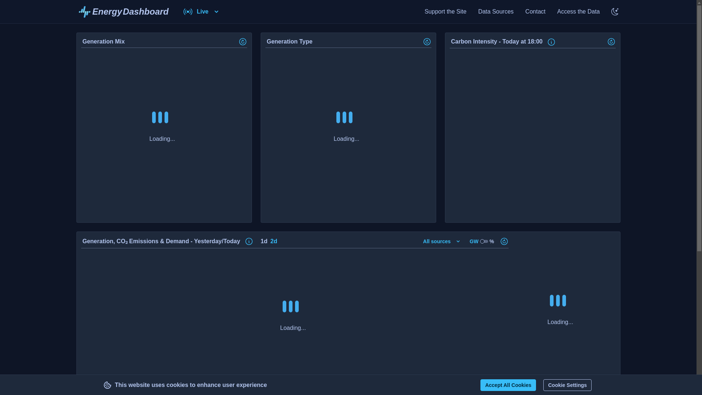  Describe the element at coordinates (123, 12) in the screenshot. I see `Energy Dashboard Logo` at that location.